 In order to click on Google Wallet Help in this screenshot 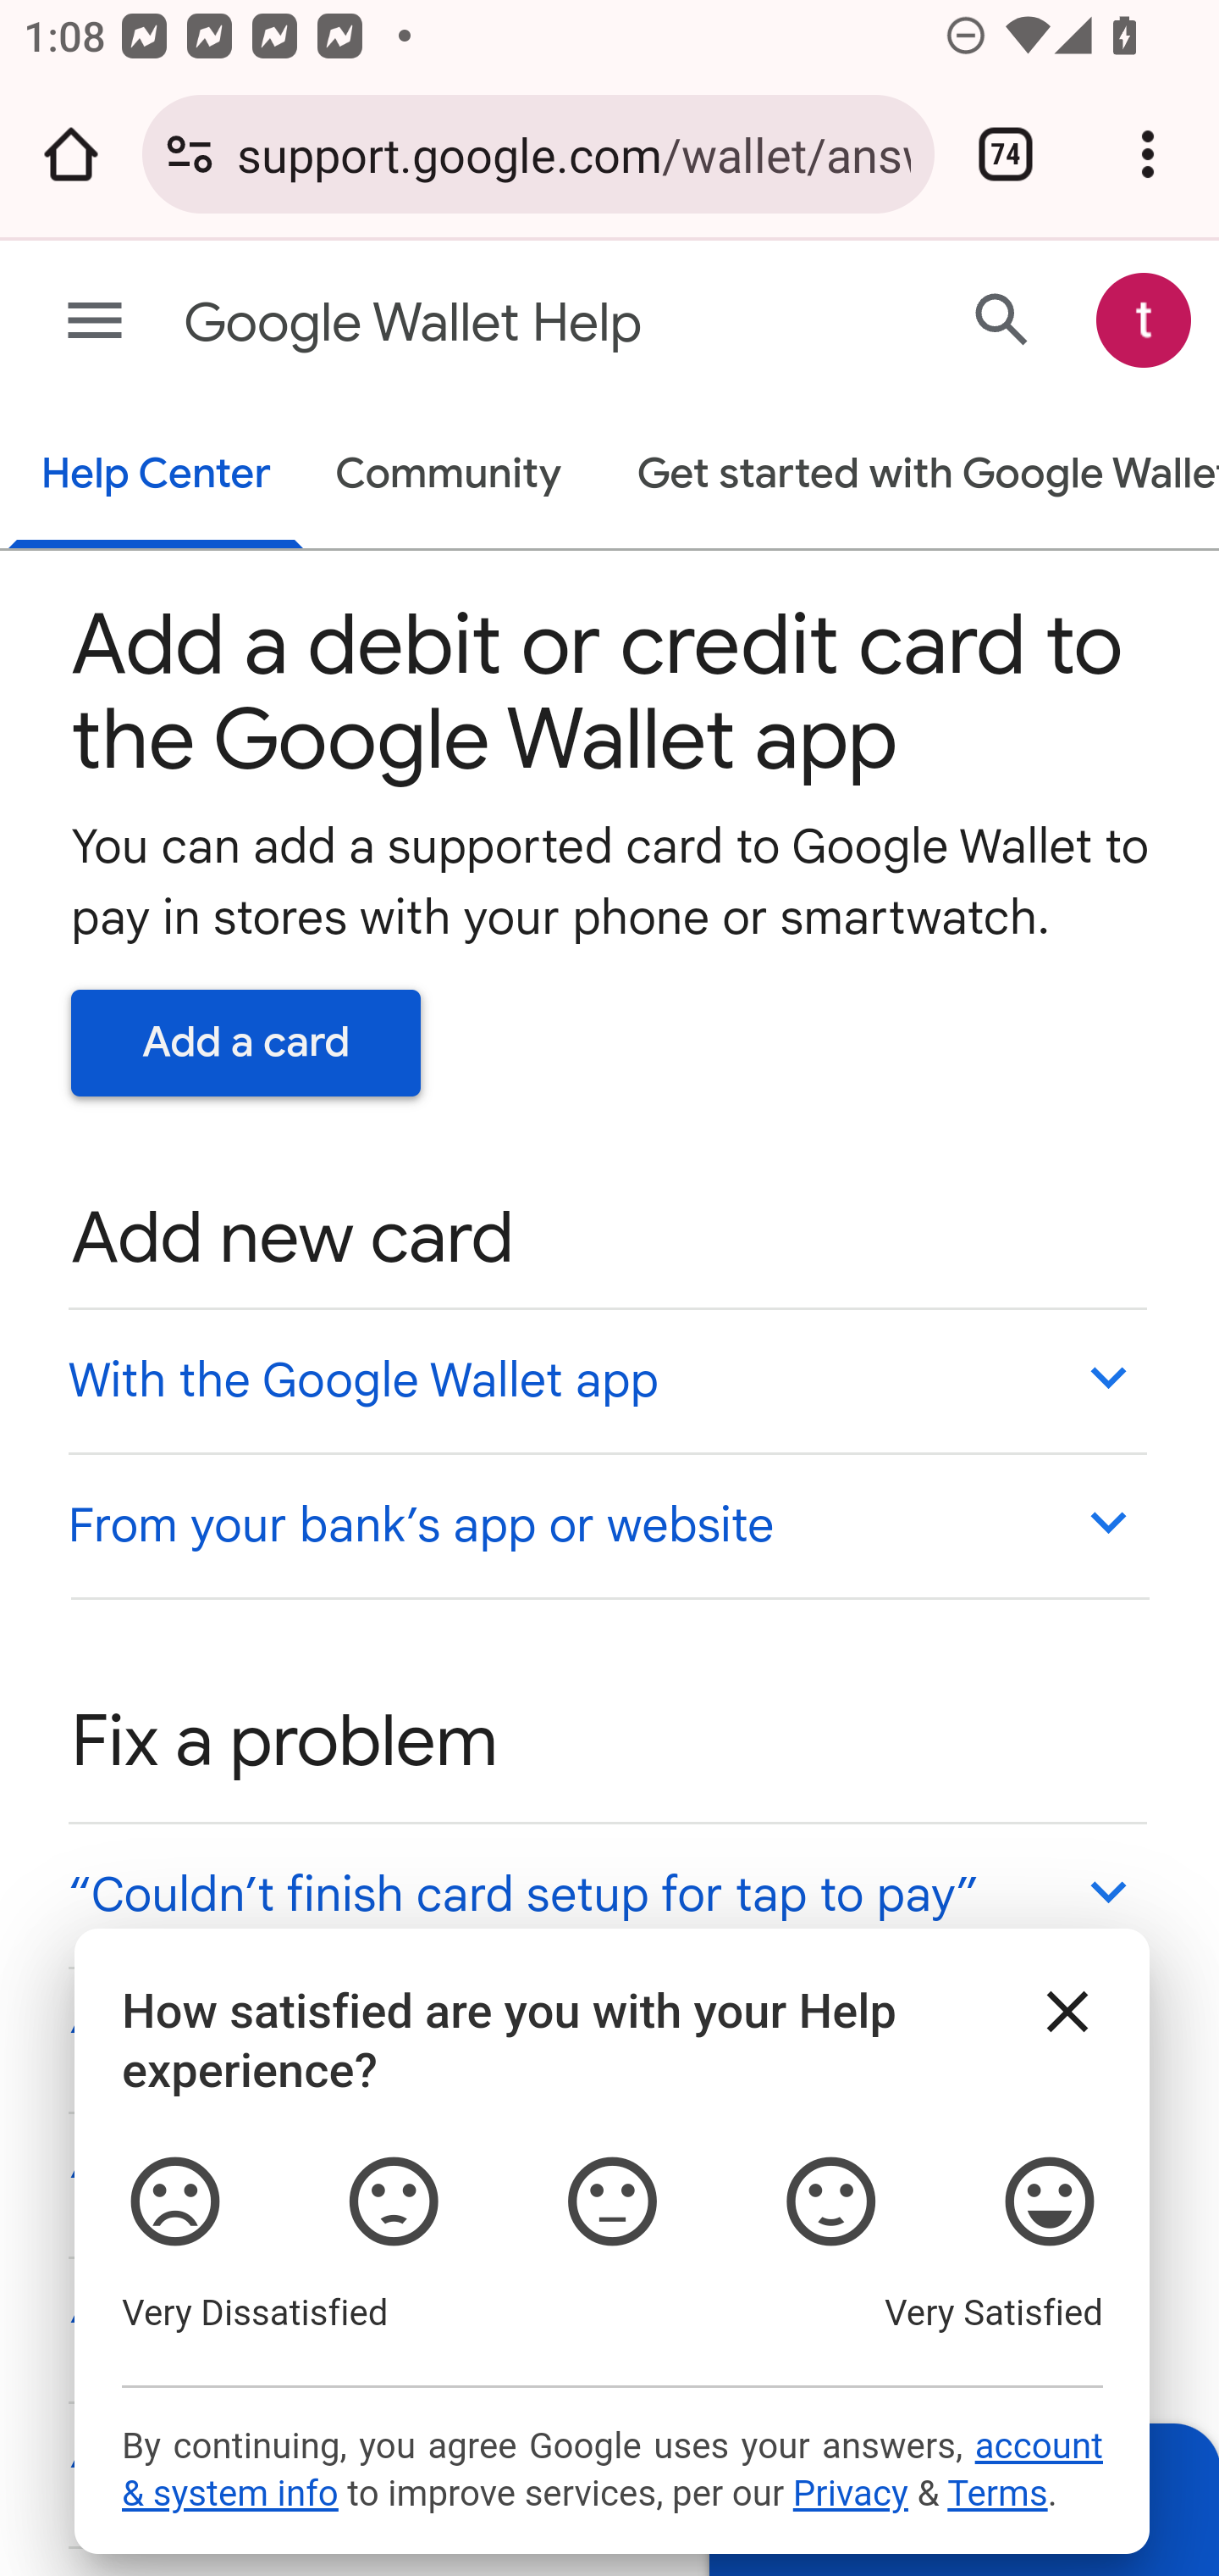, I will do `click(480, 324)`.